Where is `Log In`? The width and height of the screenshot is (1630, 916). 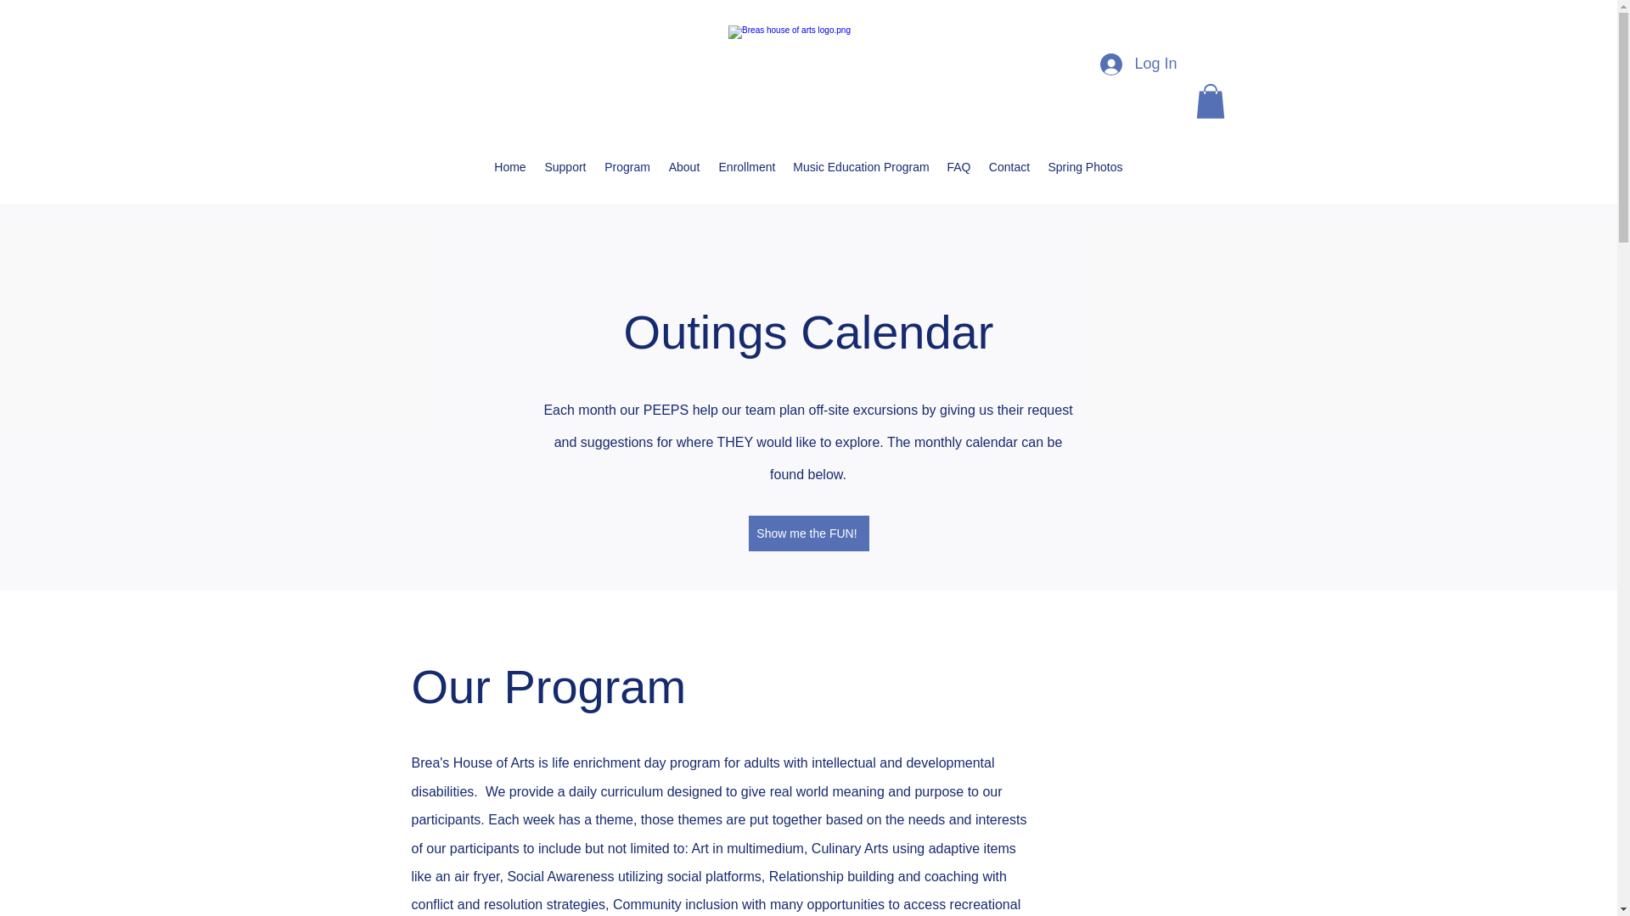 Log In is located at coordinates (1138, 64).